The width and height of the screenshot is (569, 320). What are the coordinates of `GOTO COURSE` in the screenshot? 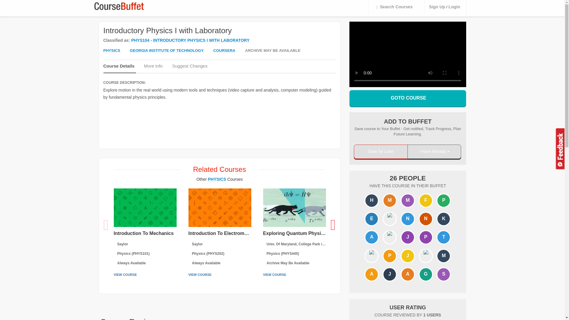 It's located at (407, 98).